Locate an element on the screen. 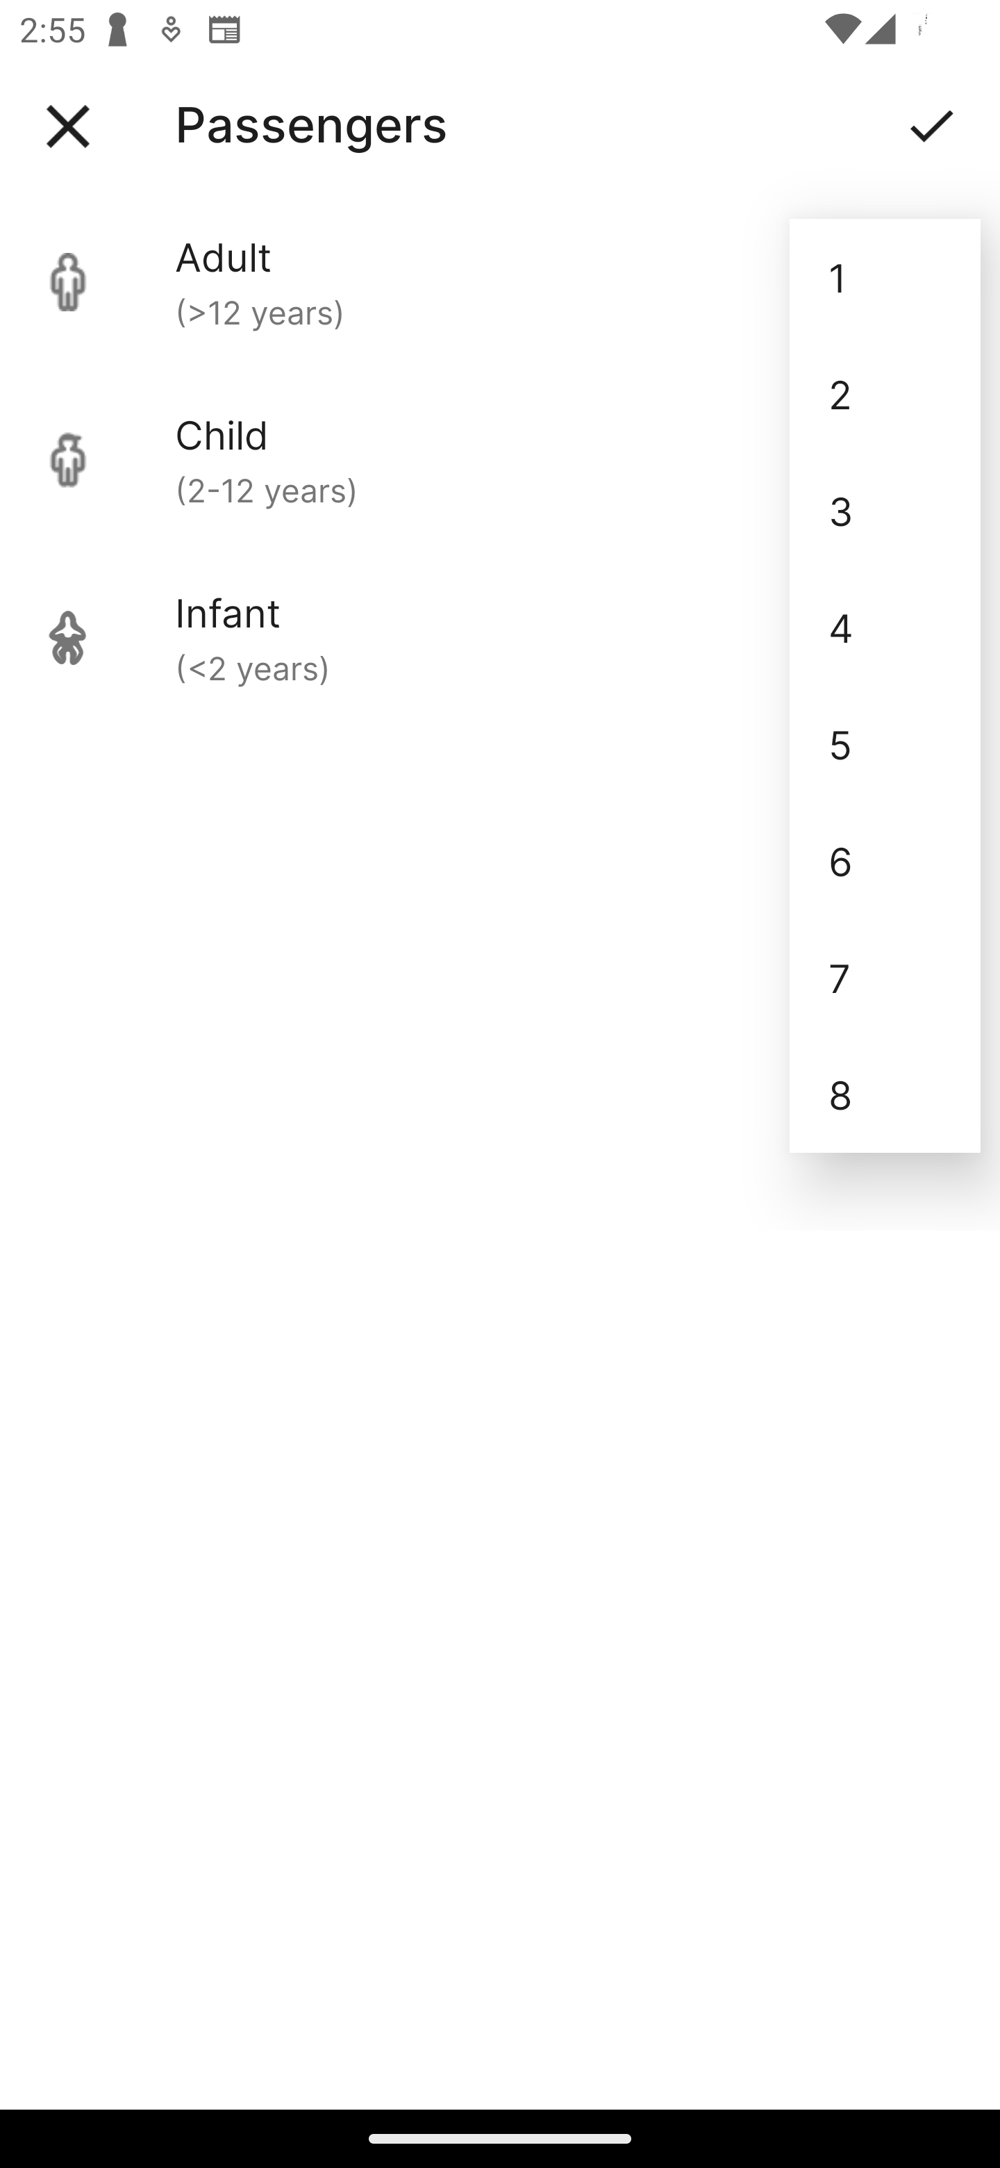  3 is located at coordinates (885, 510).